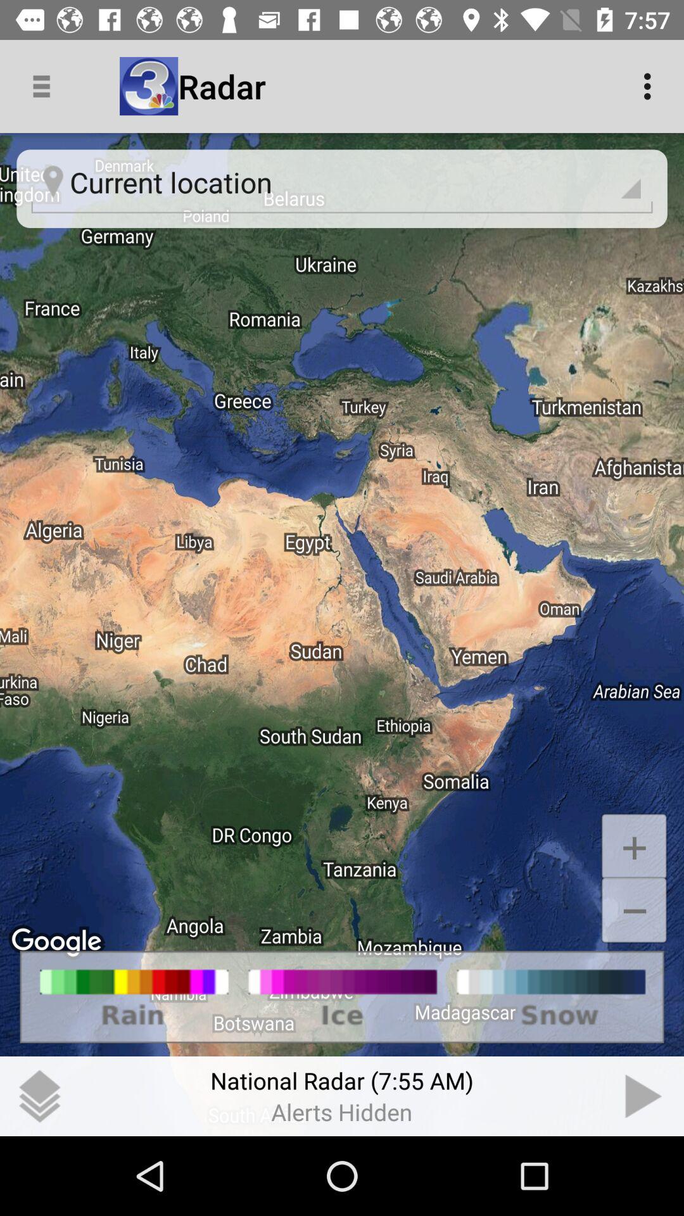  What do you see at coordinates (644, 1096) in the screenshot?
I see `go forward in time` at bounding box center [644, 1096].